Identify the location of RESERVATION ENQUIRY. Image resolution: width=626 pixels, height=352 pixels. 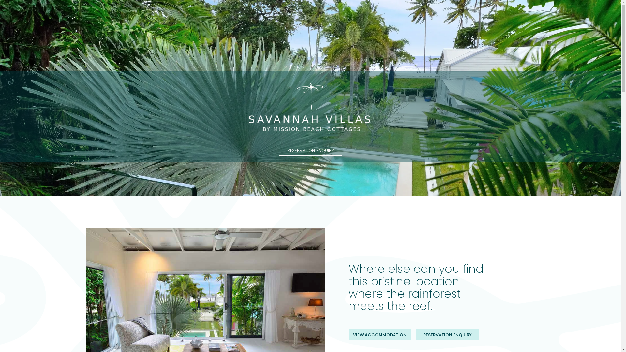
(310, 150).